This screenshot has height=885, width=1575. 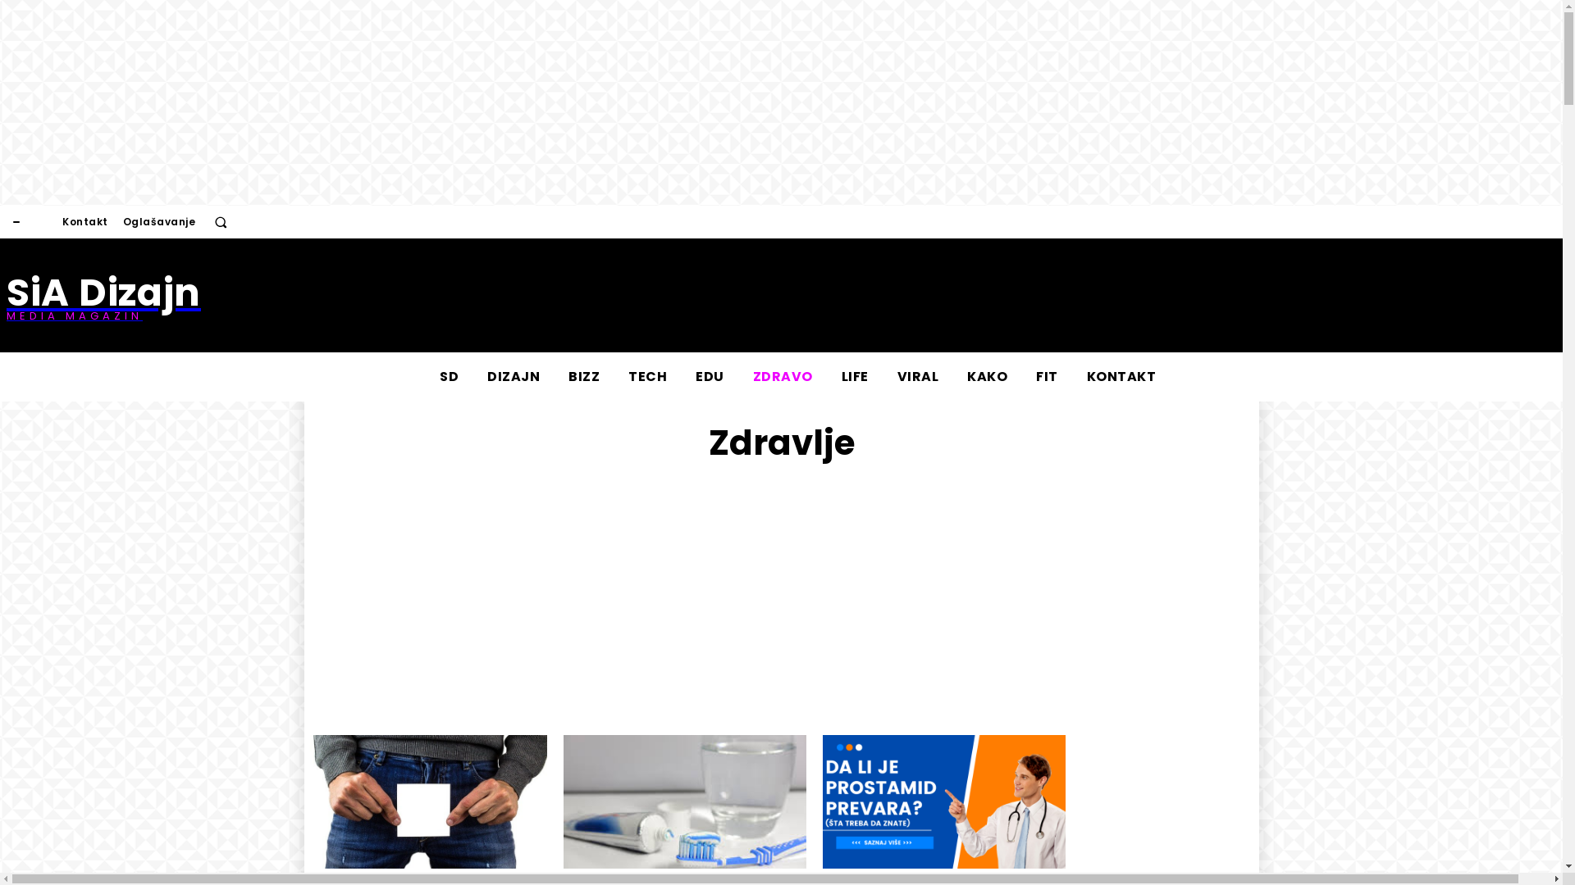 I want to click on EDU, so click(x=710, y=377).